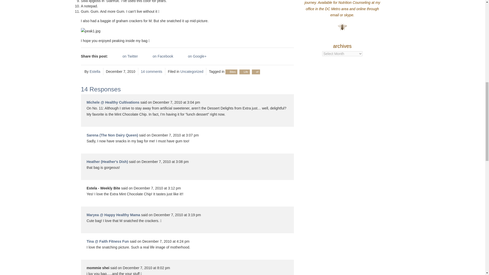  What do you see at coordinates (192, 72) in the screenshot?
I see `Uncategorized` at bounding box center [192, 72].